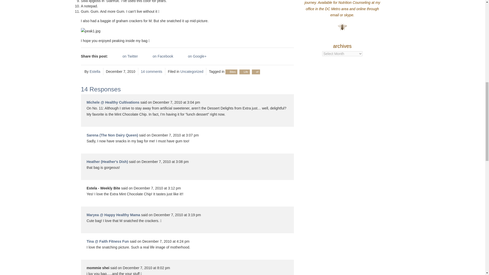  What do you see at coordinates (192, 72) in the screenshot?
I see `Uncategorized` at bounding box center [192, 72].